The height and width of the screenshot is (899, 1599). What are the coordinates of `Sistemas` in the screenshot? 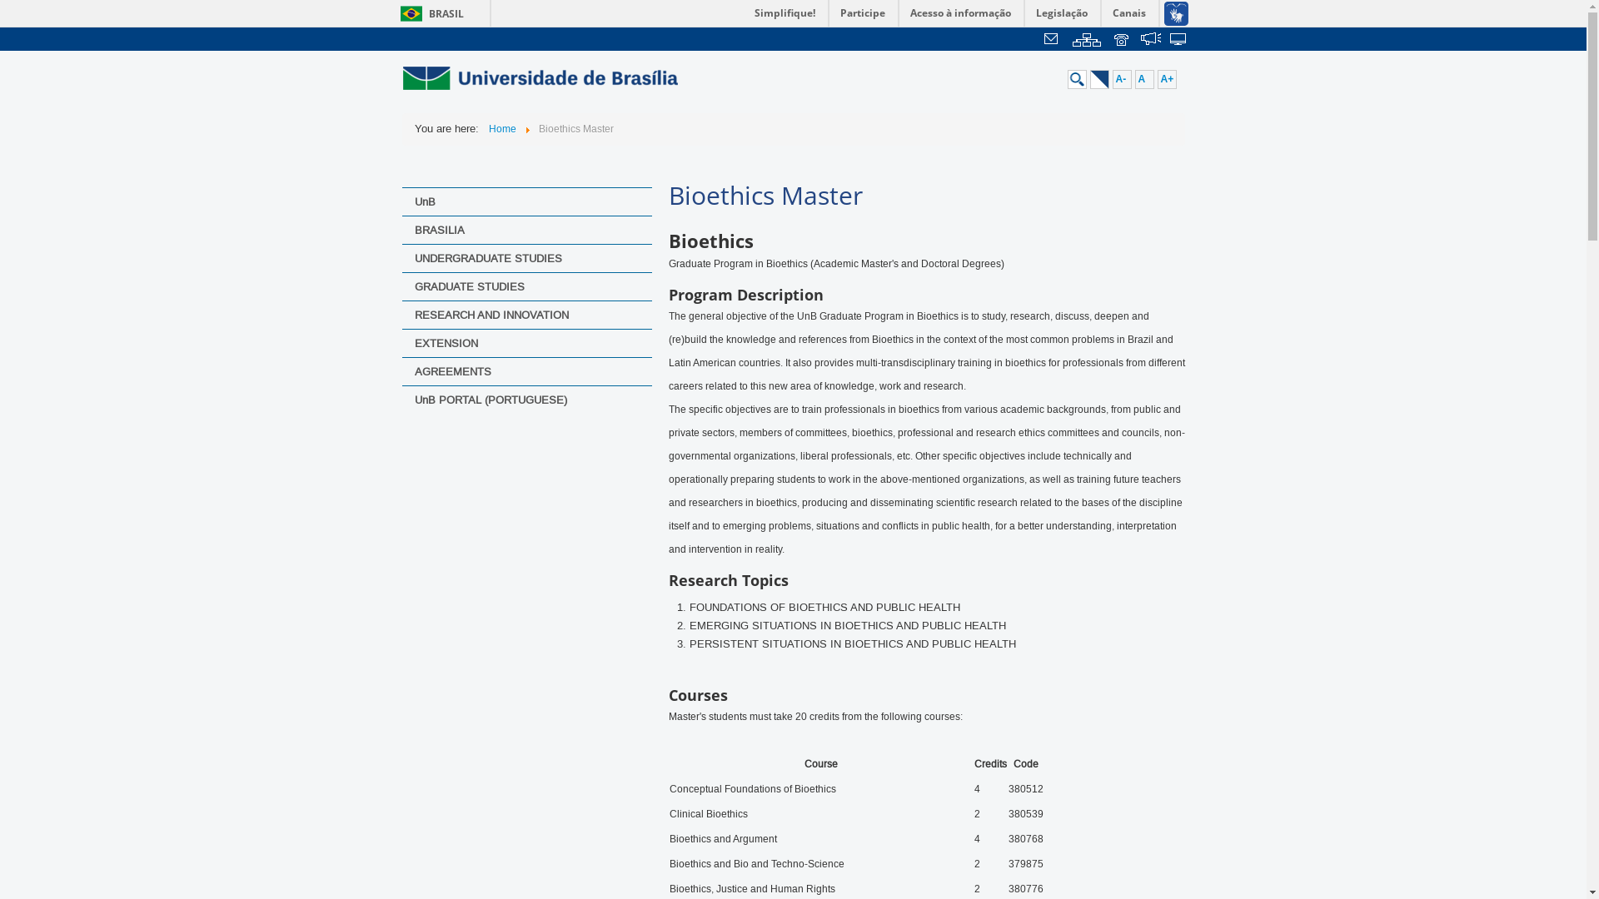 It's located at (1179, 41).